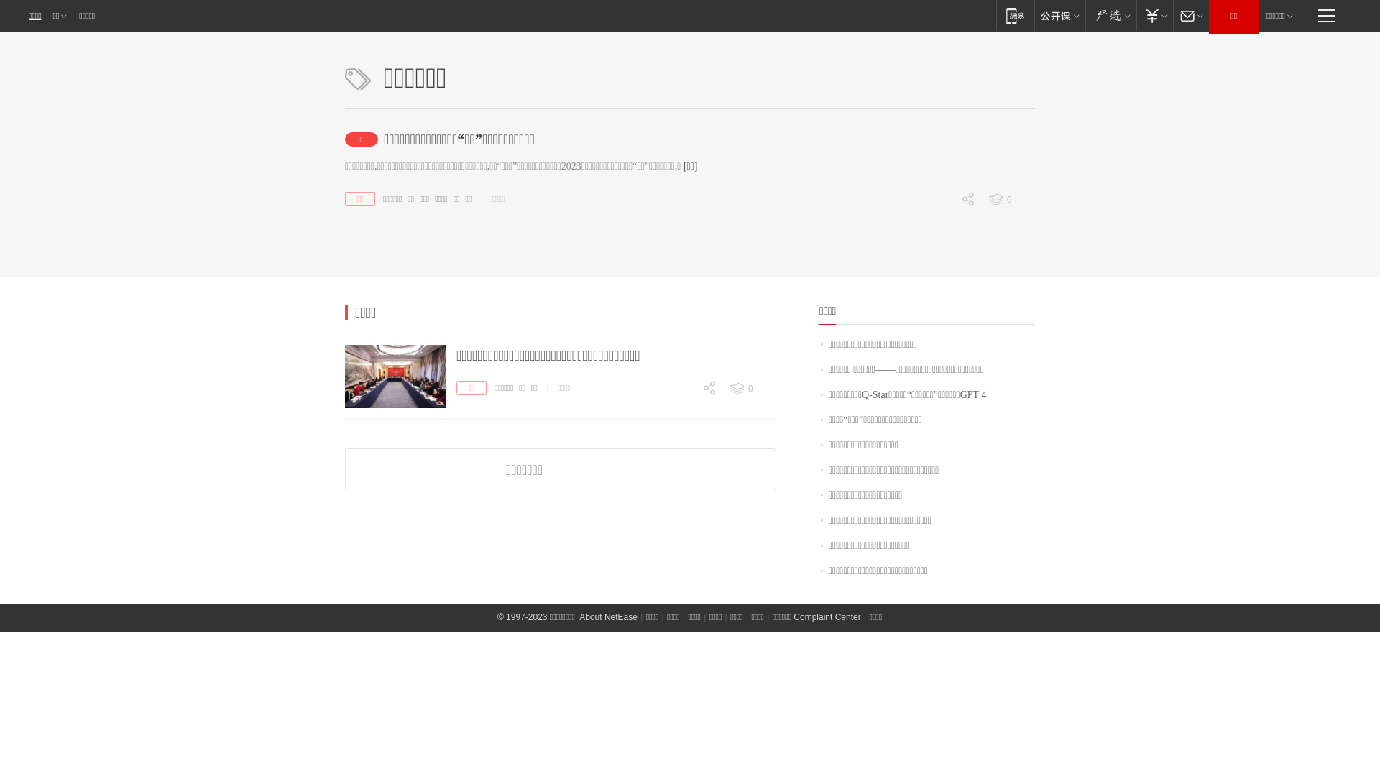 The height and width of the screenshot is (776, 1380). Describe the element at coordinates (681, 414) in the screenshot. I see `0` at that location.